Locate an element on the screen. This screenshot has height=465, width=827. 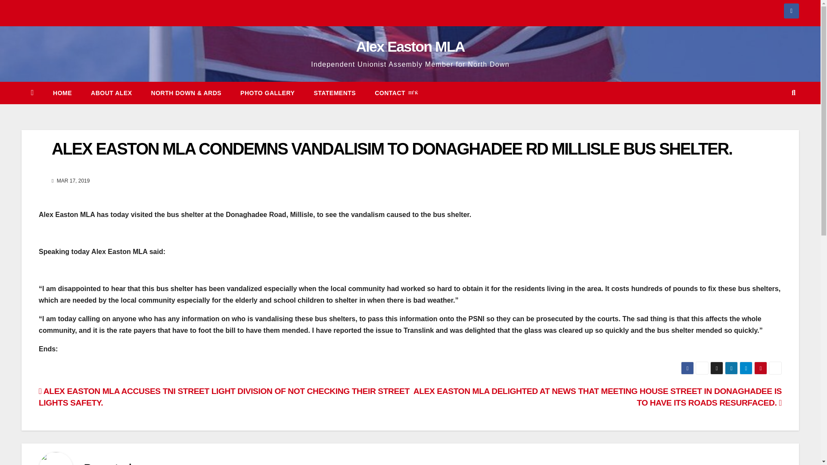
Photo Gallery is located at coordinates (267, 93).